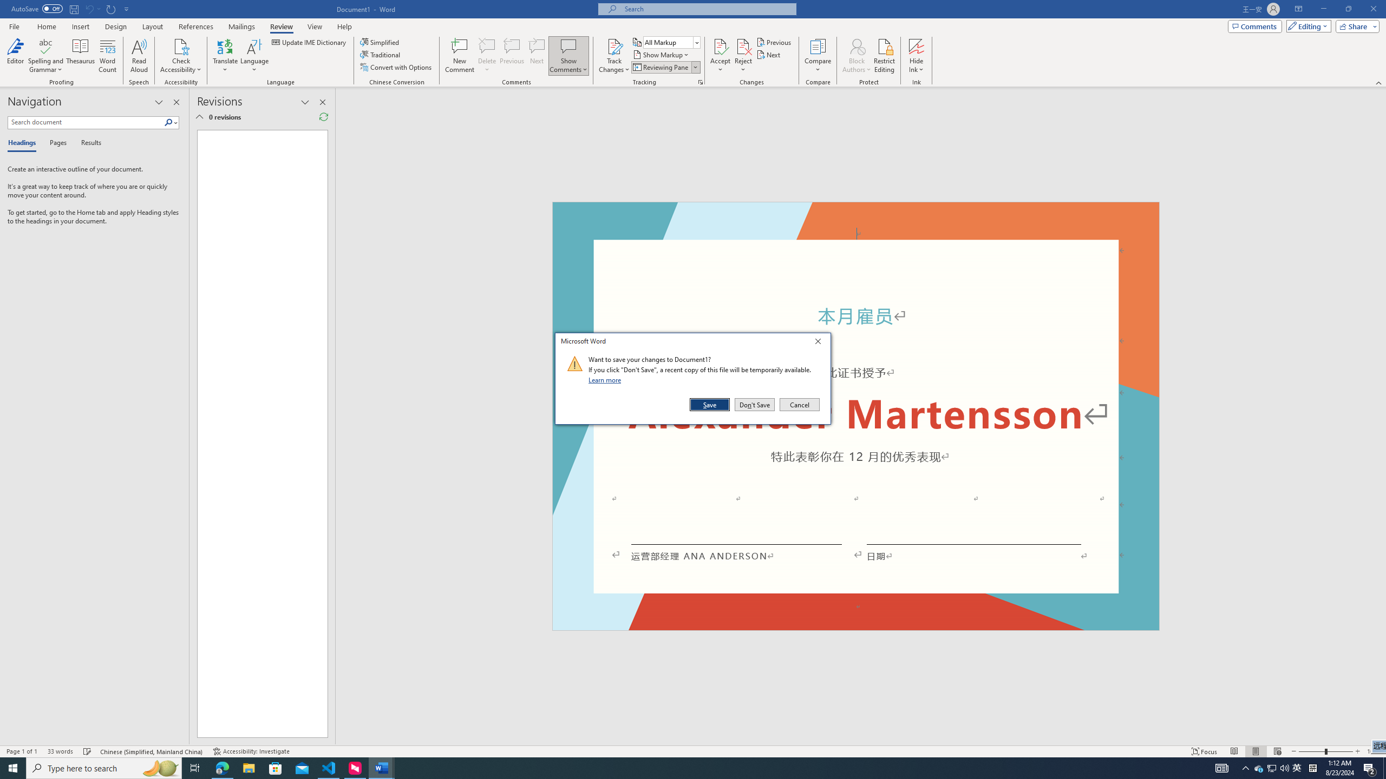  What do you see at coordinates (169, 122) in the screenshot?
I see `Search` at bounding box center [169, 122].